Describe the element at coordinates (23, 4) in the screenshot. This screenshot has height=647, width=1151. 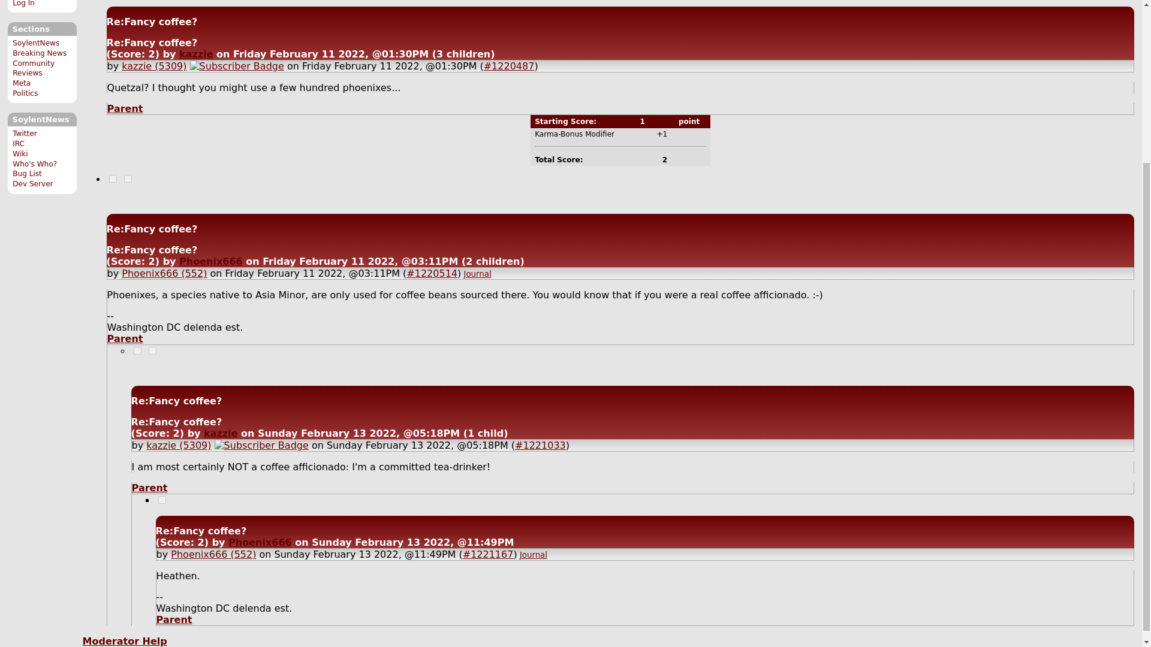
I see `Log In` at that location.